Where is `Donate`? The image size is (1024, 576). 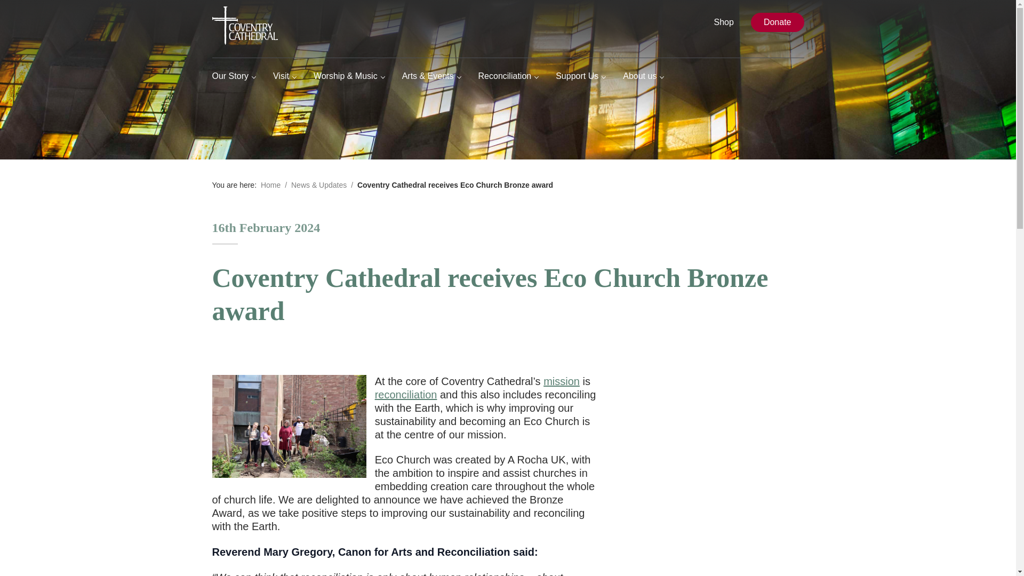 Donate is located at coordinates (777, 22).